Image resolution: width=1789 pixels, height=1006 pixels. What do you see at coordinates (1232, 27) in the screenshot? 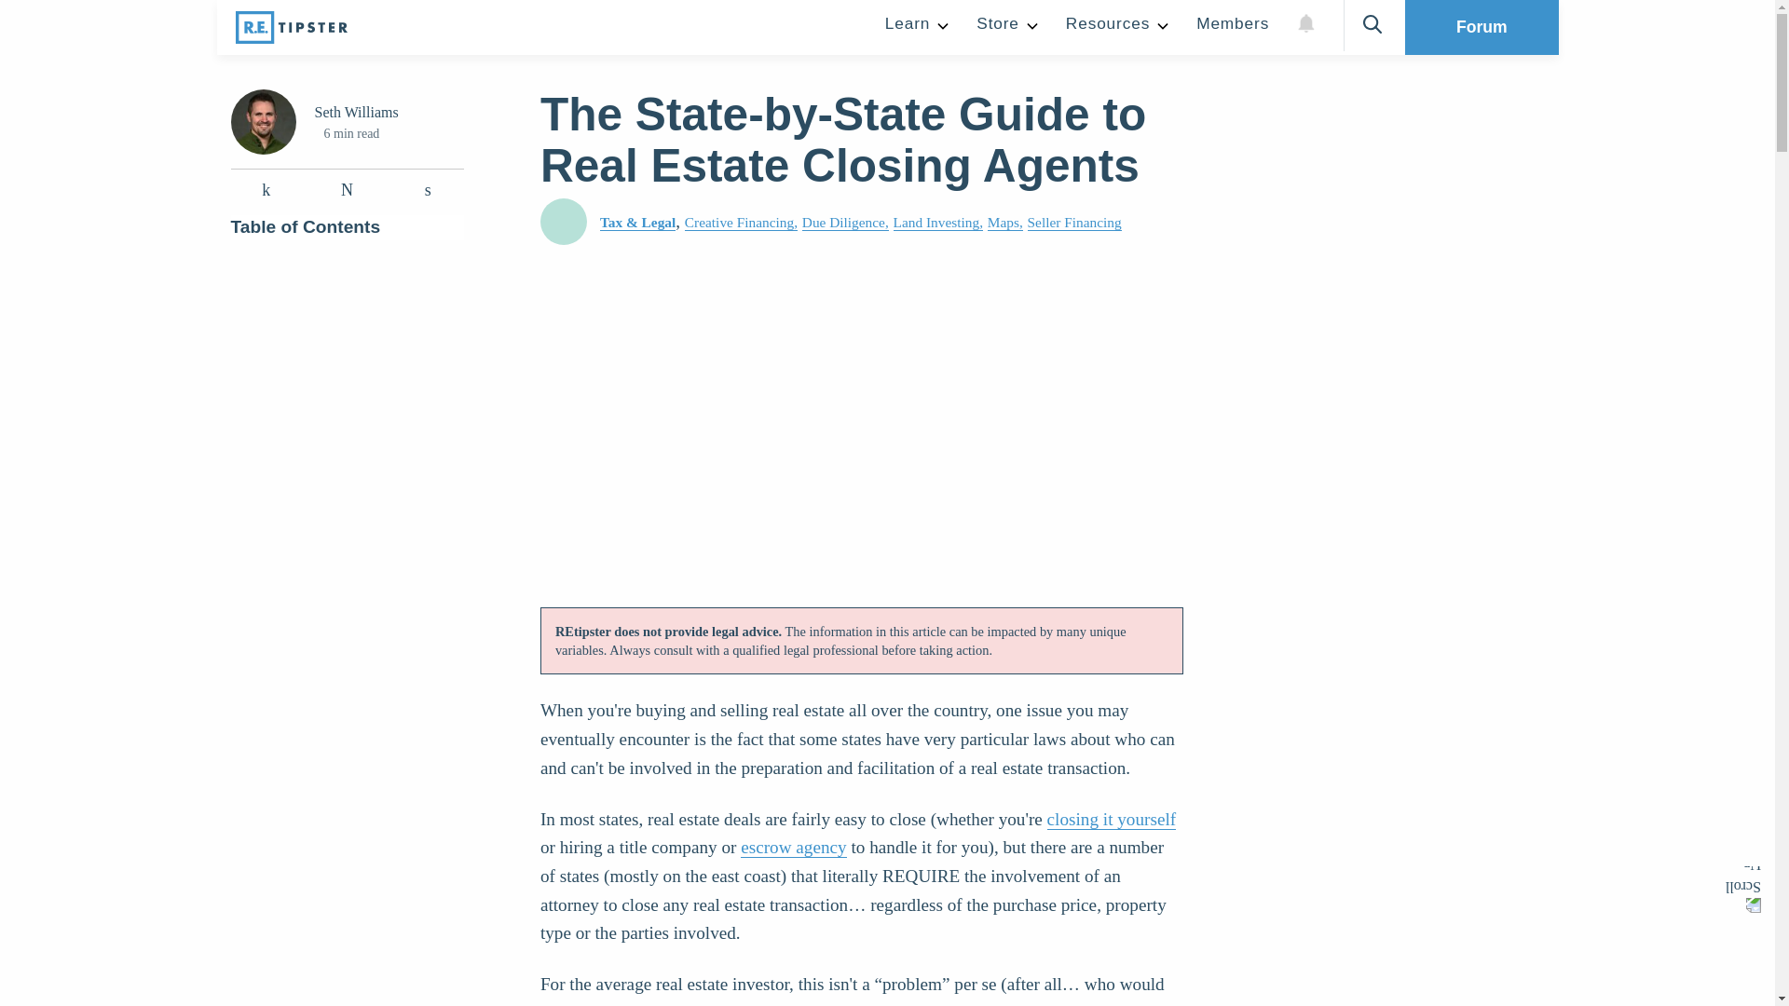
I see `Members` at bounding box center [1232, 27].